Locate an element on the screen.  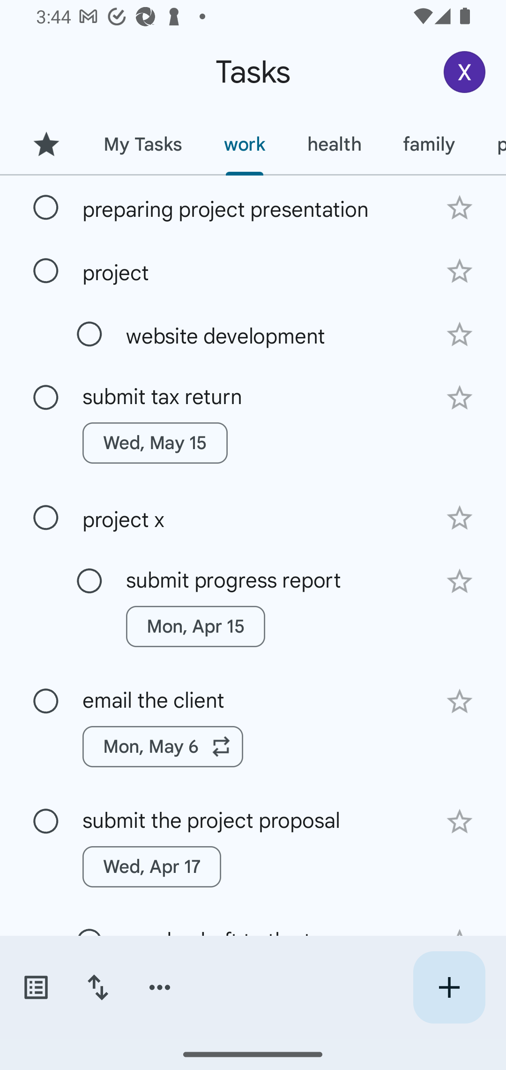
Add star is located at coordinates (459, 335).